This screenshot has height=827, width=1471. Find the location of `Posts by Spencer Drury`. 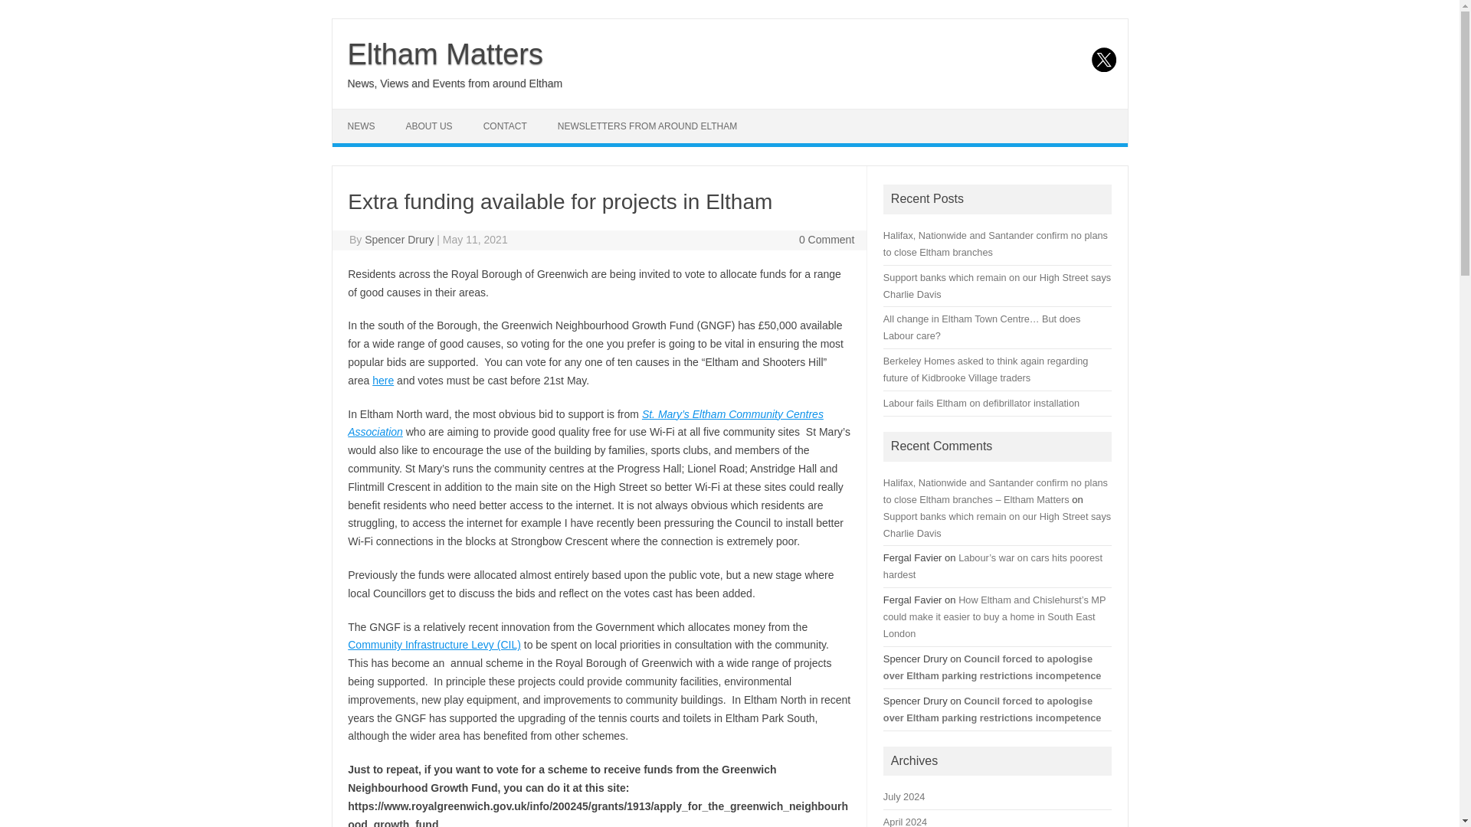

Posts by Spencer Drury is located at coordinates (399, 239).